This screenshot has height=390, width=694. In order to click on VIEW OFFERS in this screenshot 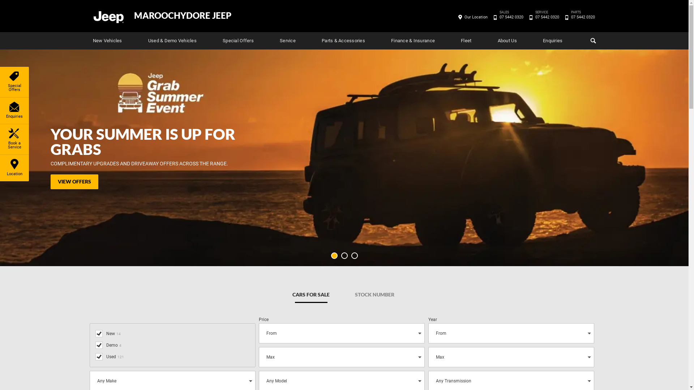, I will do `click(74, 182)`.